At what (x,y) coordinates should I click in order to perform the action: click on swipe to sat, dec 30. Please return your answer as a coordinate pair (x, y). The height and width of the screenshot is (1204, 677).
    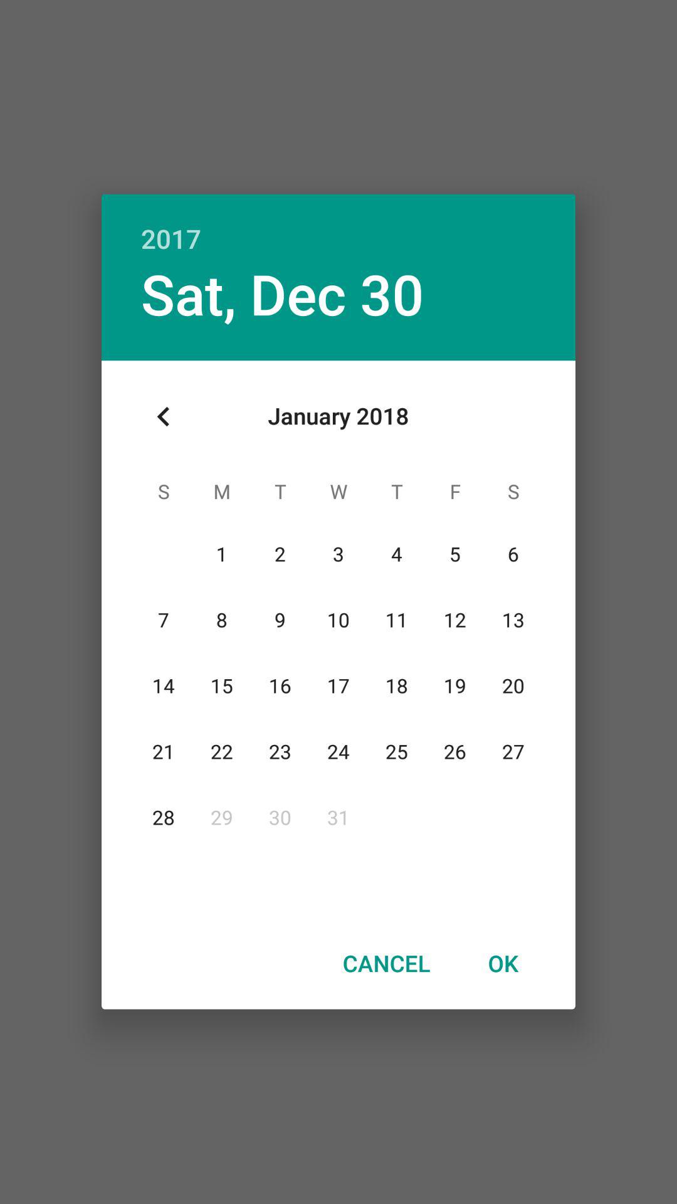
    Looking at the image, I should click on (282, 293).